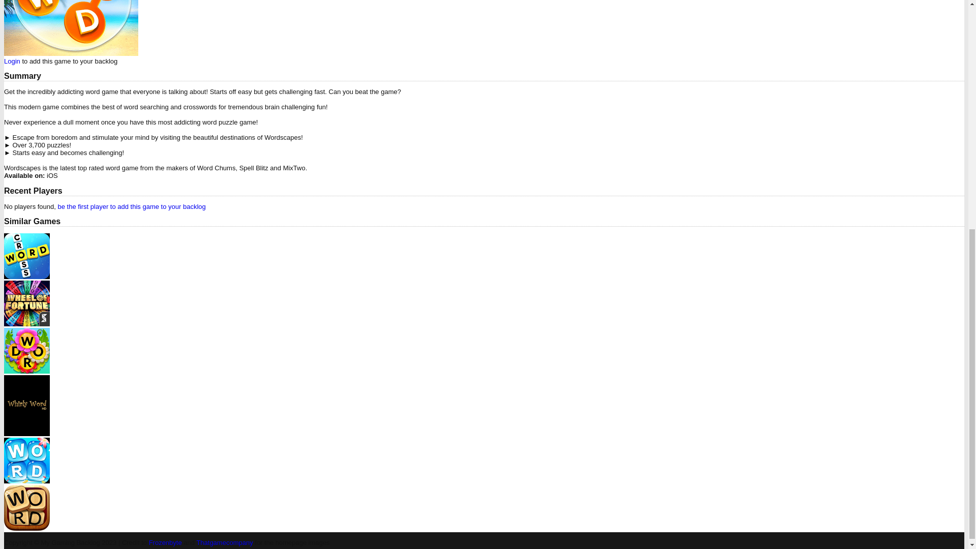 This screenshot has height=549, width=976. Describe the element at coordinates (165, 542) in the screenshot. I see `Frozenbyte` at that location.